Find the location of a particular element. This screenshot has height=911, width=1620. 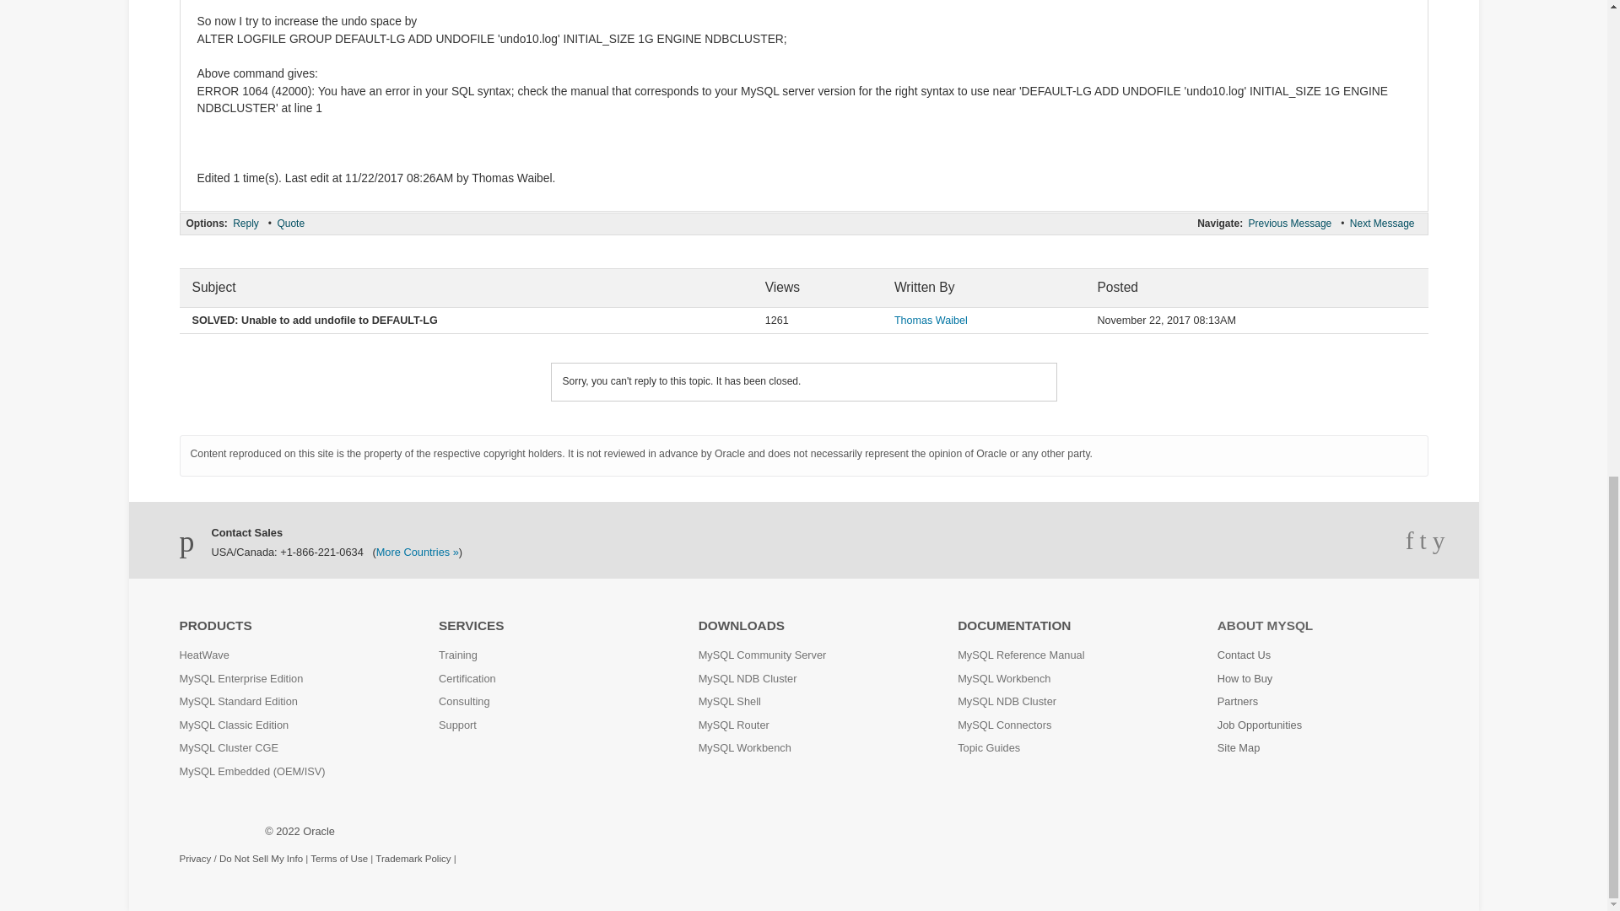

Next Message is located at coordinates (1382, 223).